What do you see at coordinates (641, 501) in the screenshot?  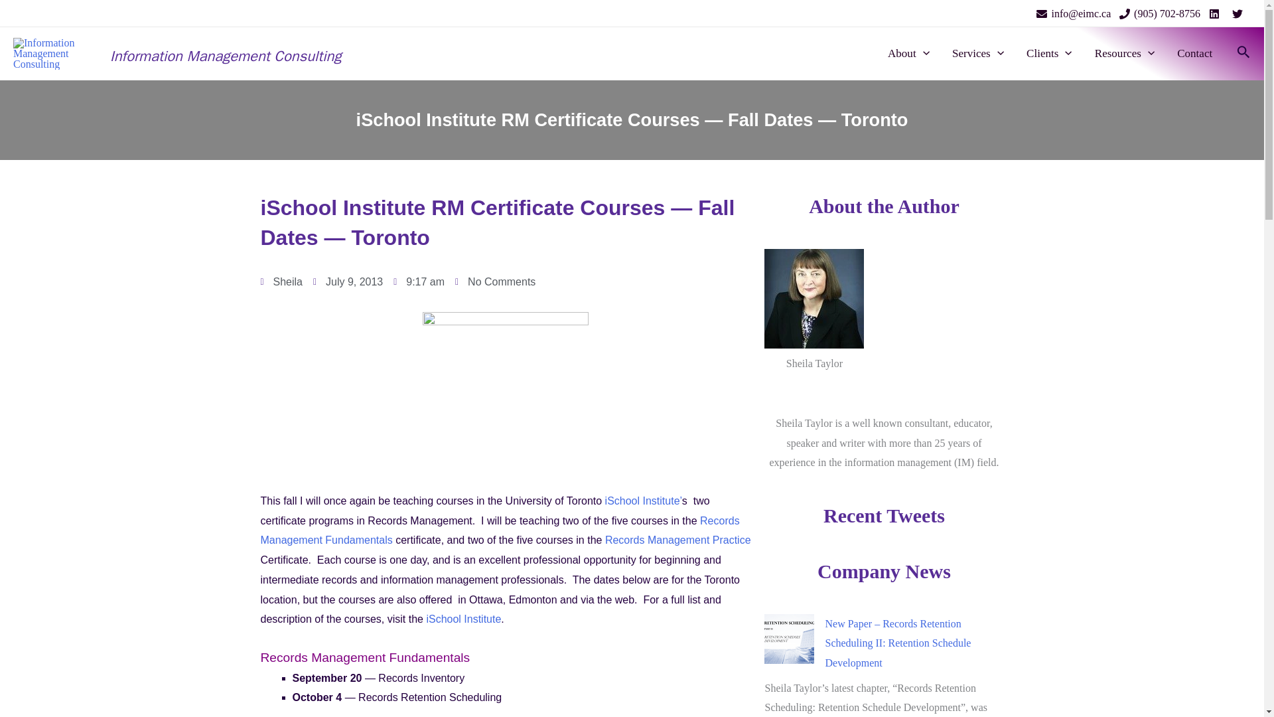 I see `iSchool Institute` at bounding box center [641, 501].